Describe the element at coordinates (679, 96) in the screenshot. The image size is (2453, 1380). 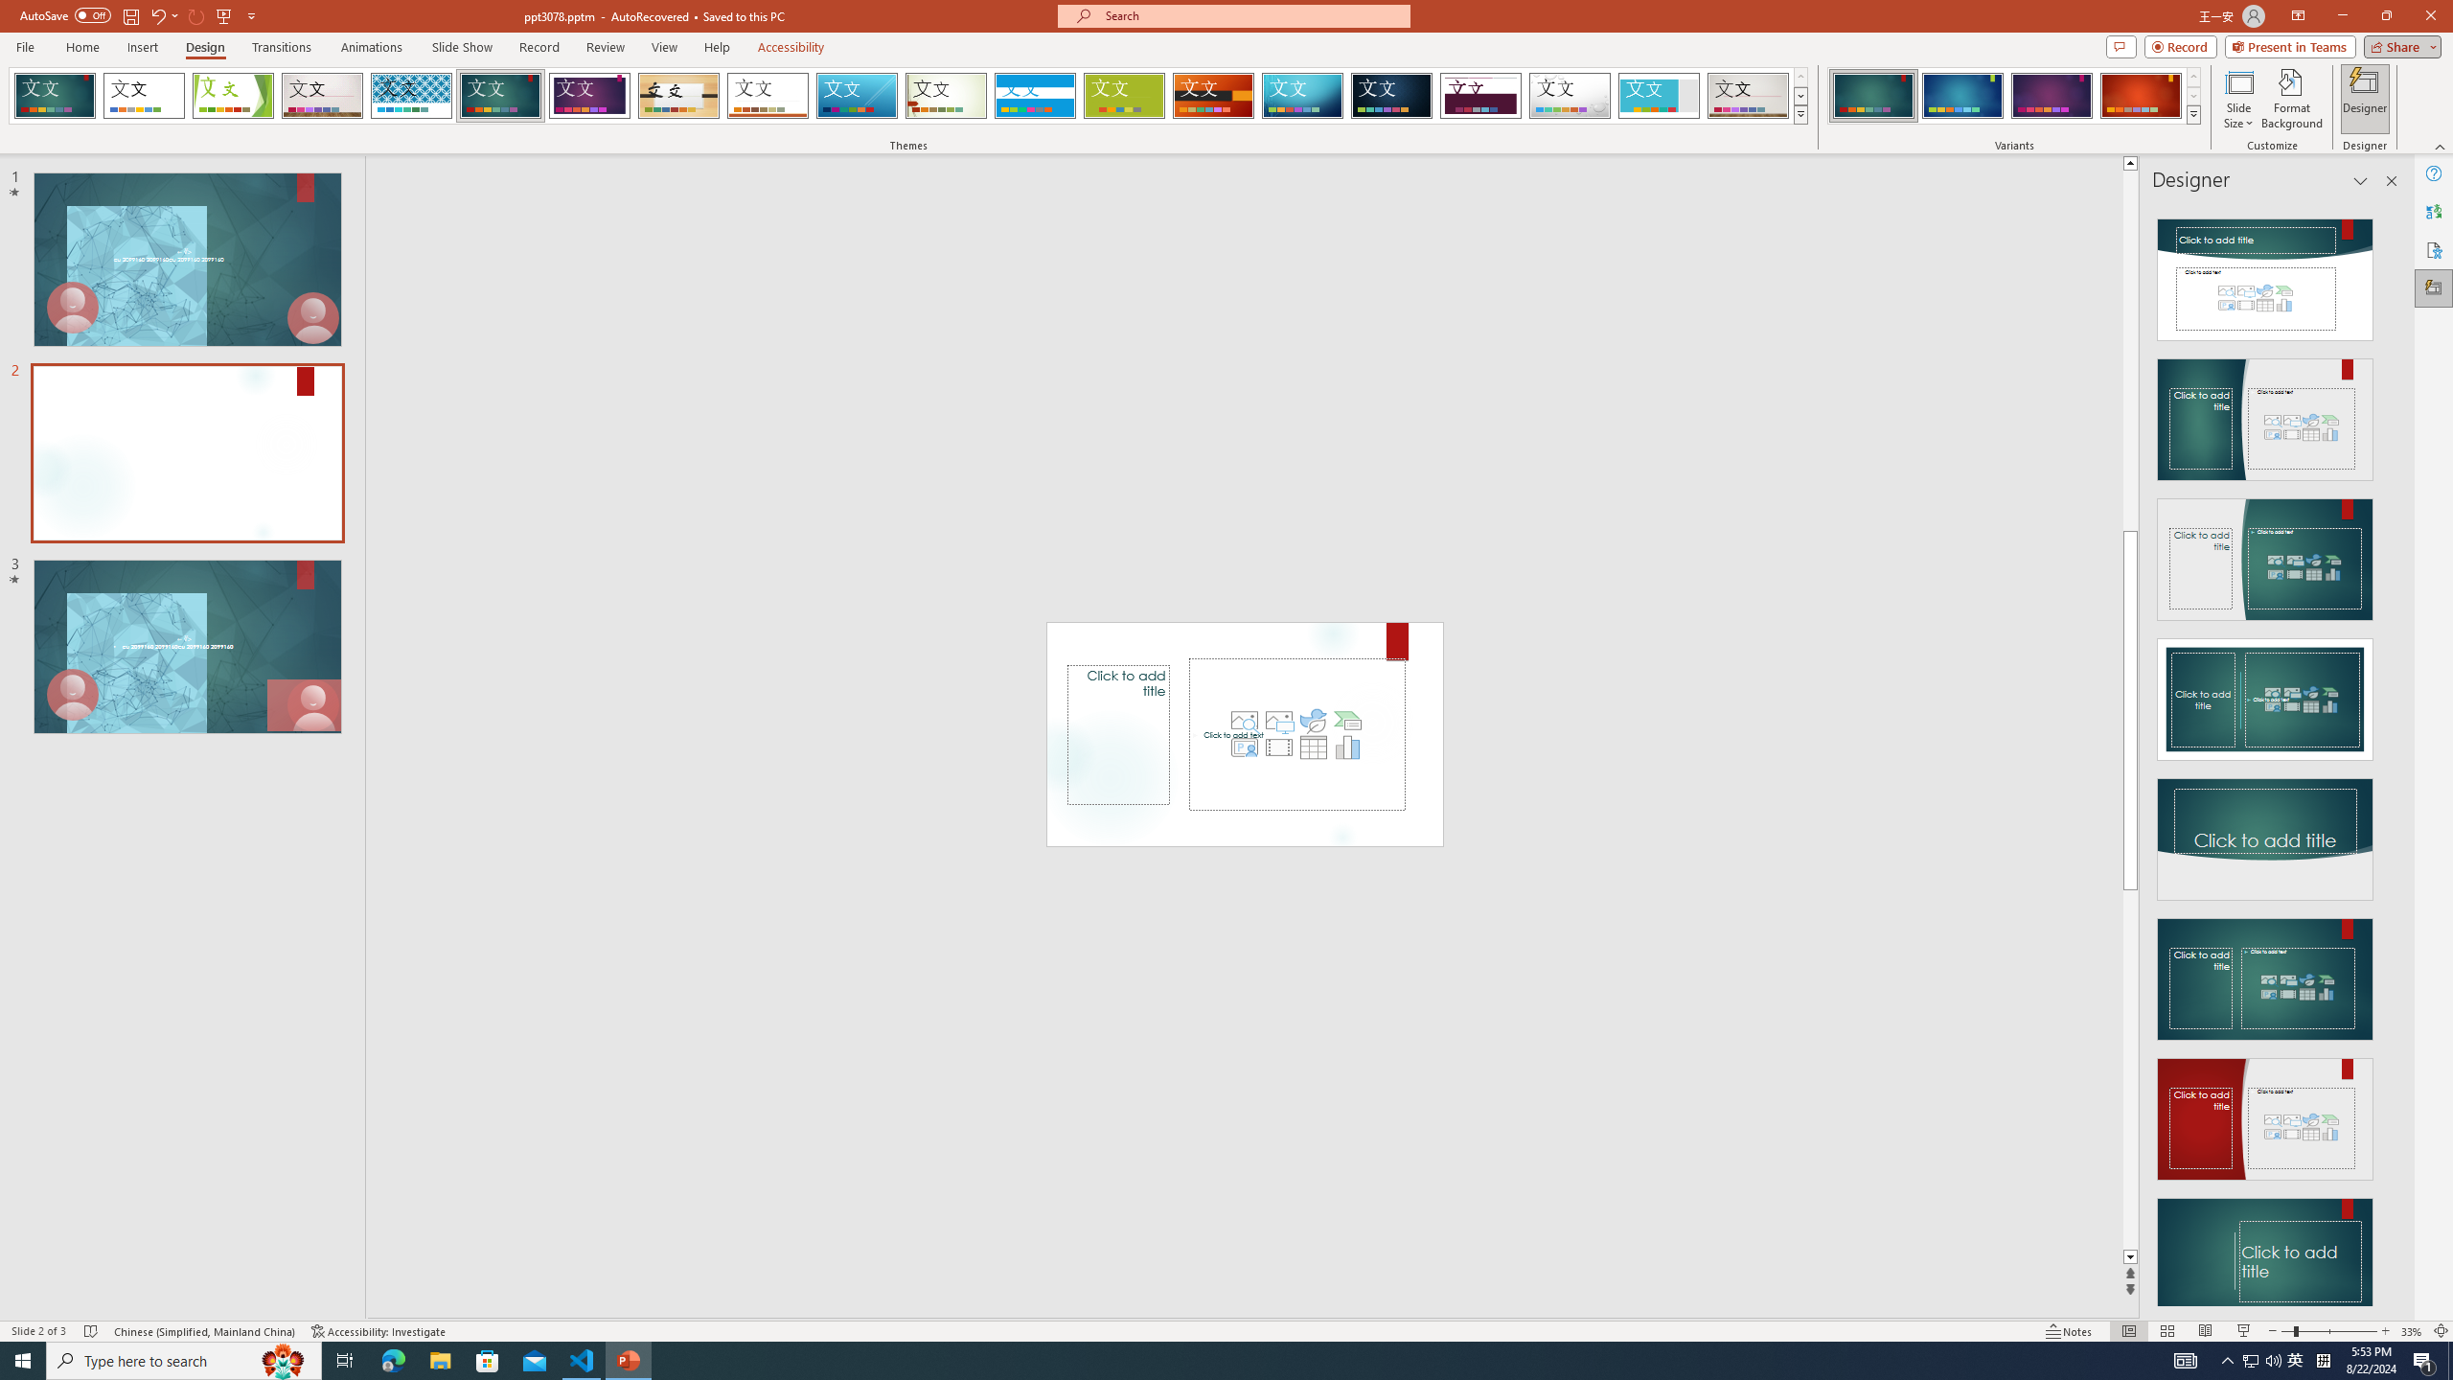
I see `Organic` at that location.